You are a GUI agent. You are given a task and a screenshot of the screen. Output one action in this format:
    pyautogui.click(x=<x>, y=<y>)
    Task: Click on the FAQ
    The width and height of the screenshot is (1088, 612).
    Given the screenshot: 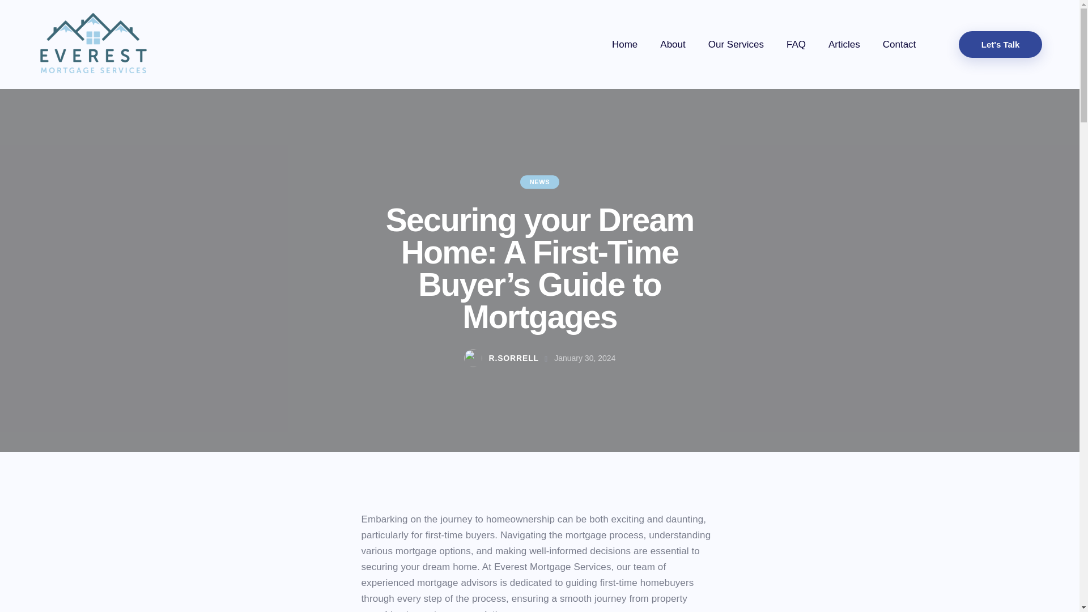 What is the action you would take?
    pyautogui.click(x=796, y=44)
    